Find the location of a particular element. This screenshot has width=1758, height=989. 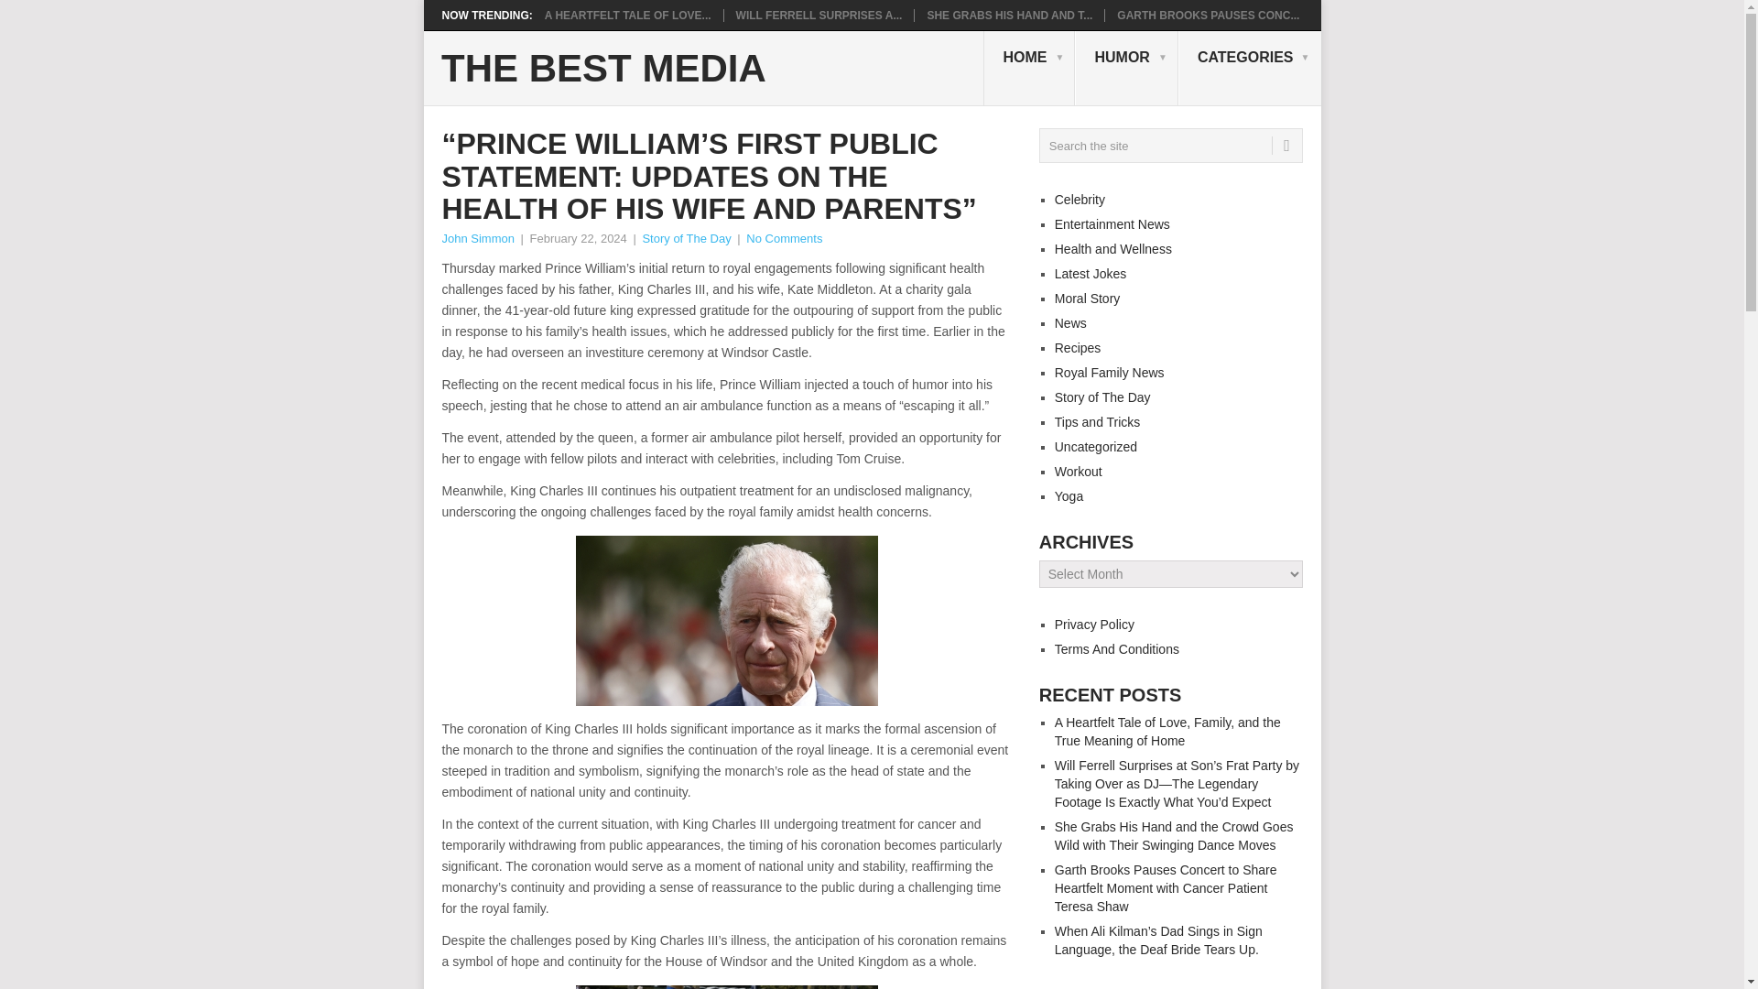

Moral Story is located at coordinates (1088, 298).